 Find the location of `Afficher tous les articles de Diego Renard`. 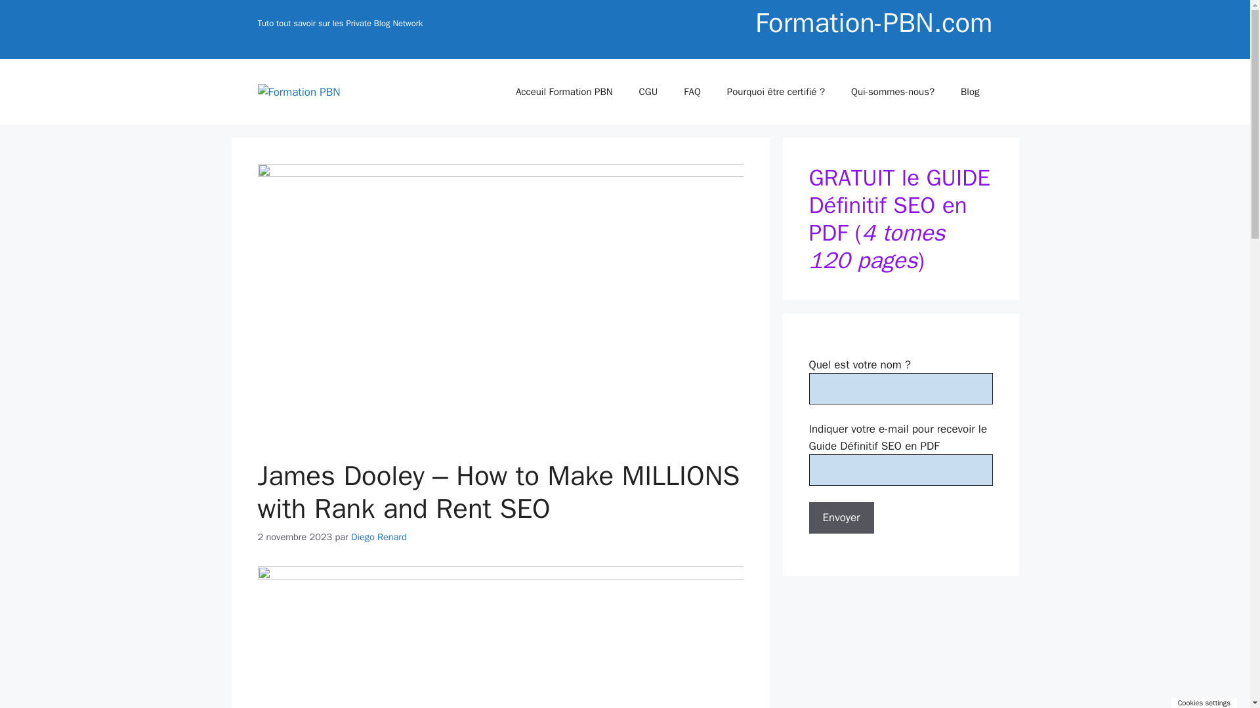

Afficher tous les articles de Diego Renard is located at coordinates (379, 537).